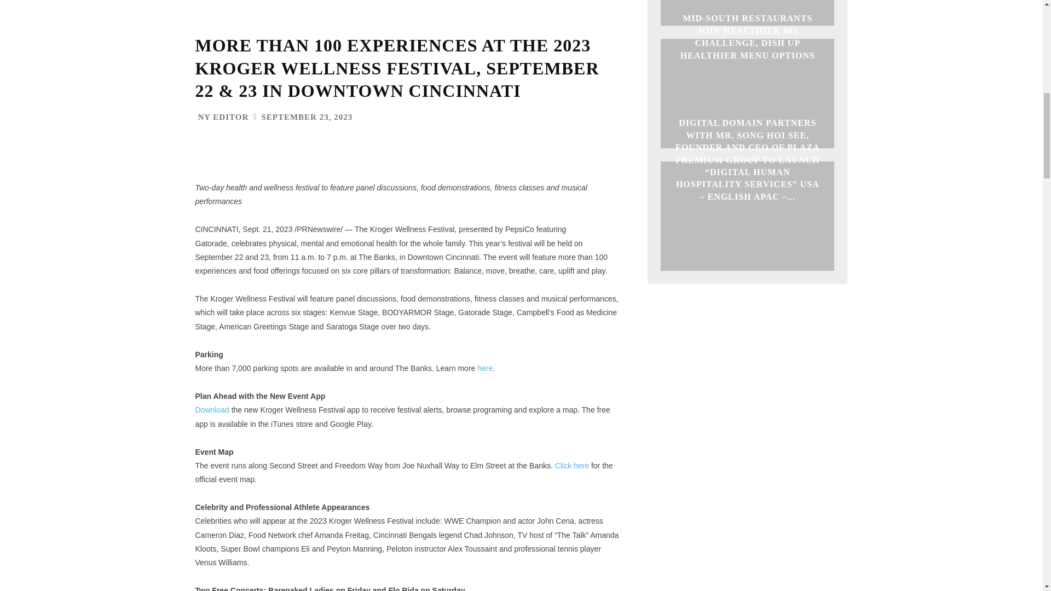 This screenshot has height=591, width=1051. What do you see at coordinates (223, 117) in the screenshot?
I see `NY EDITOR` at bounding box center [223, 117].